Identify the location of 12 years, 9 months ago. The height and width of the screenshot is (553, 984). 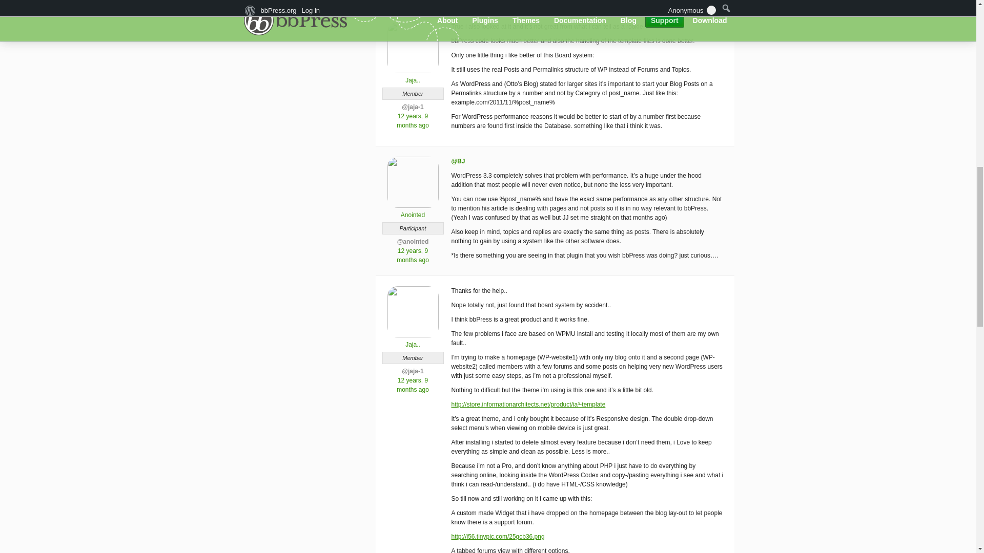
(413, 385).